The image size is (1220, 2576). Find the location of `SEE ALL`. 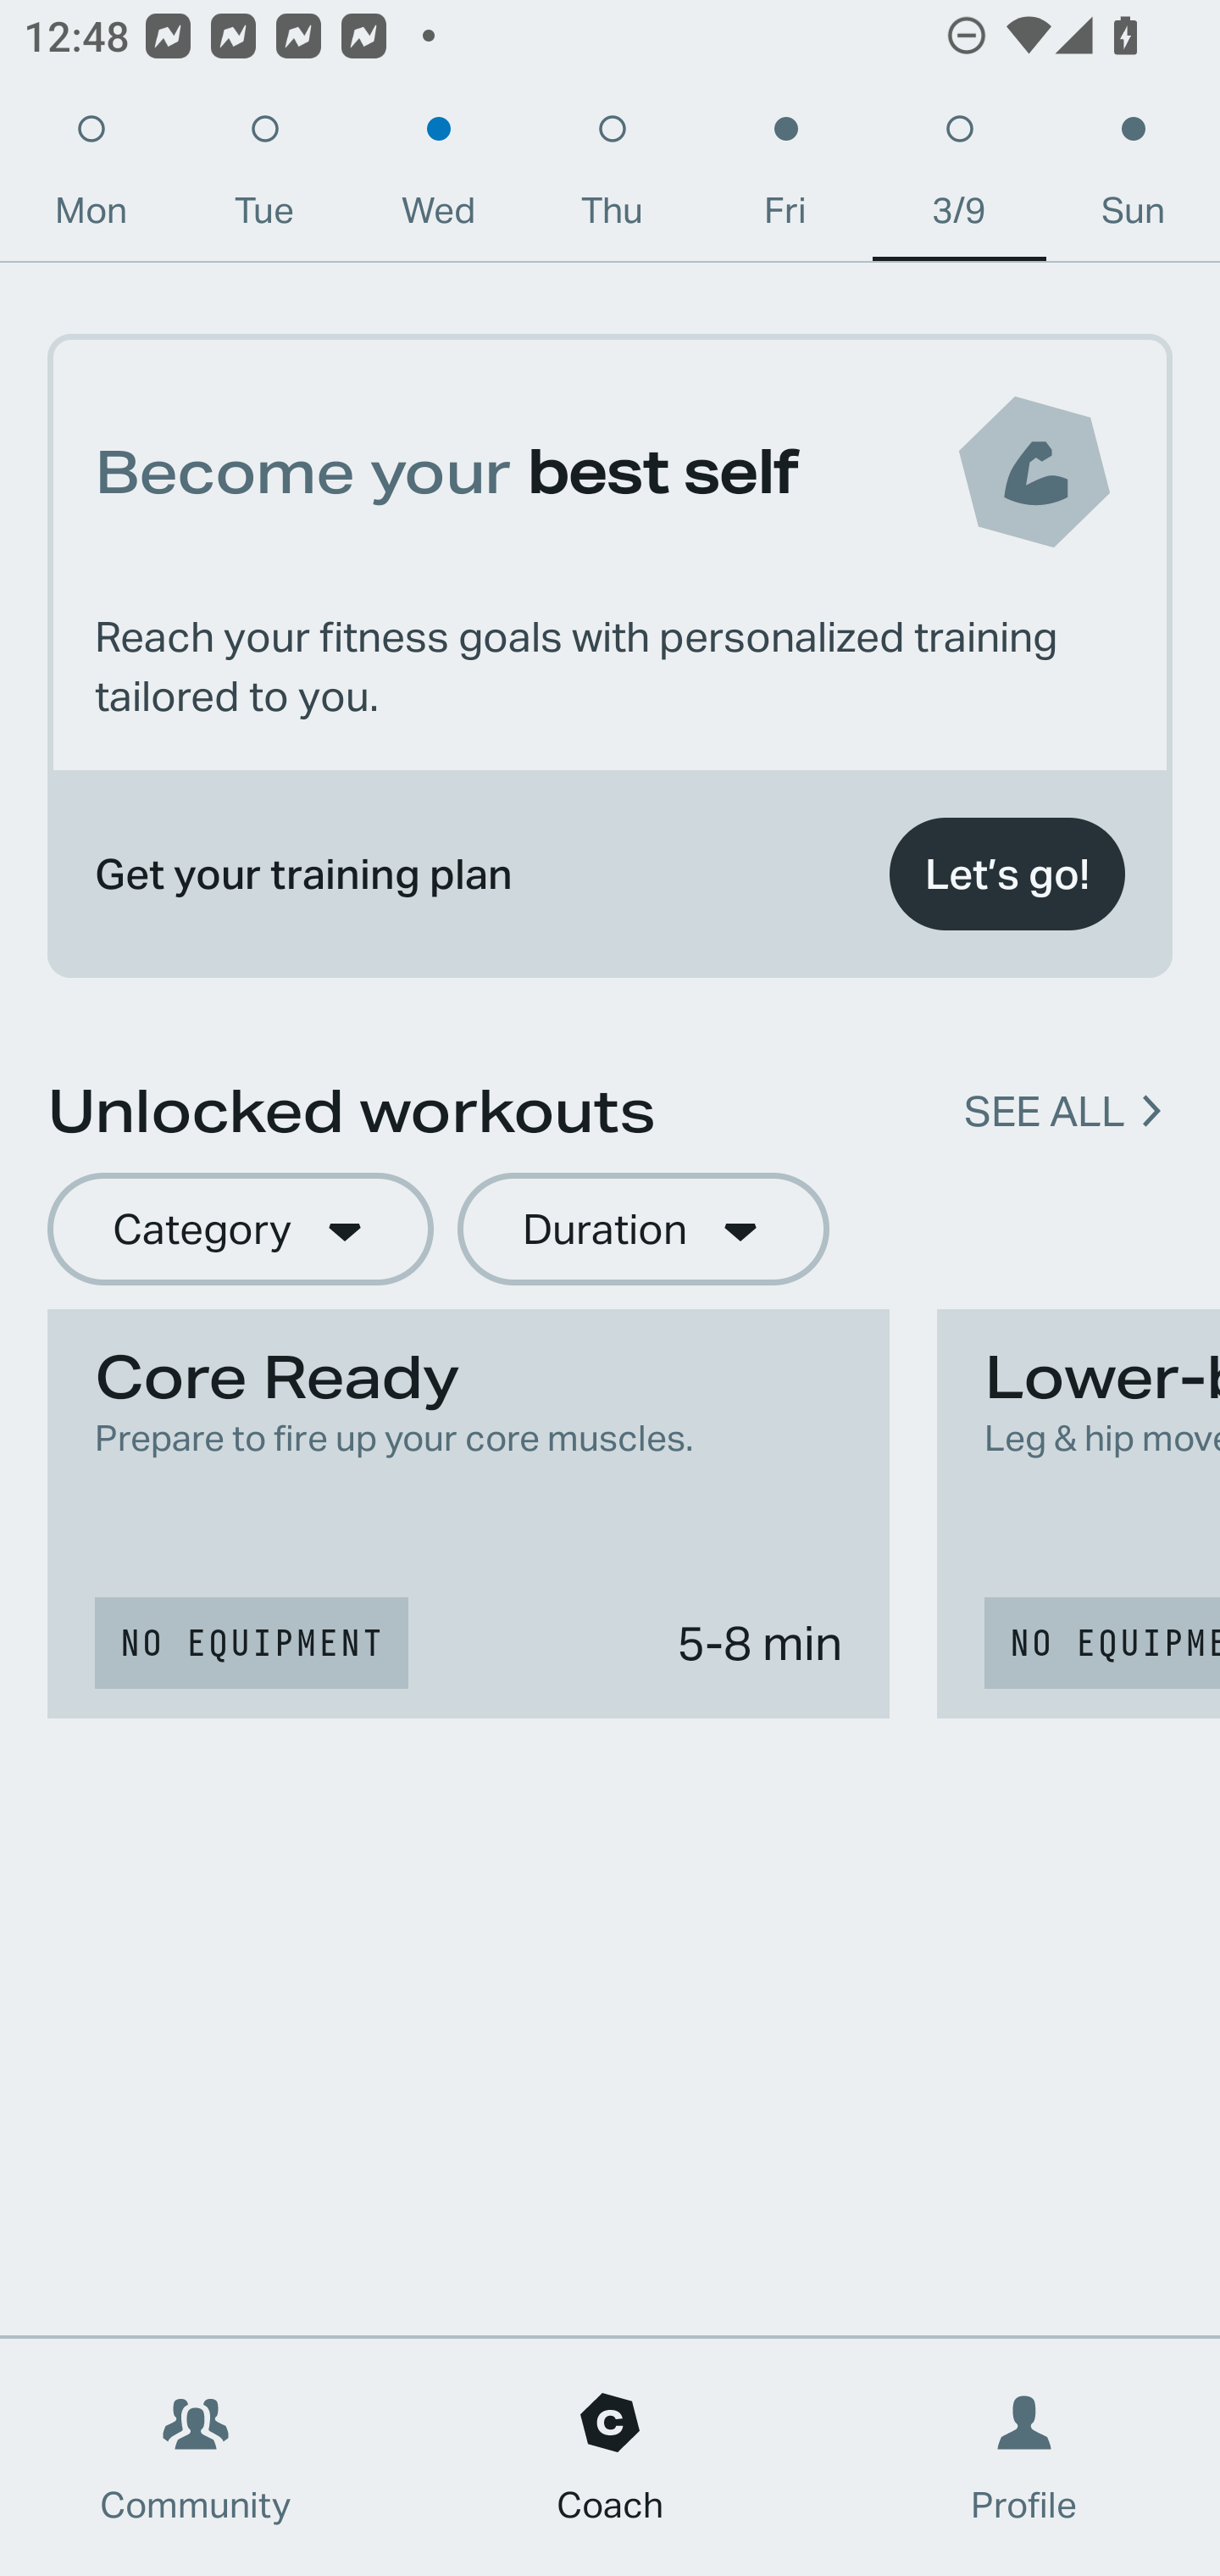

SEE ALL is located at coordinates (1044, 1112).